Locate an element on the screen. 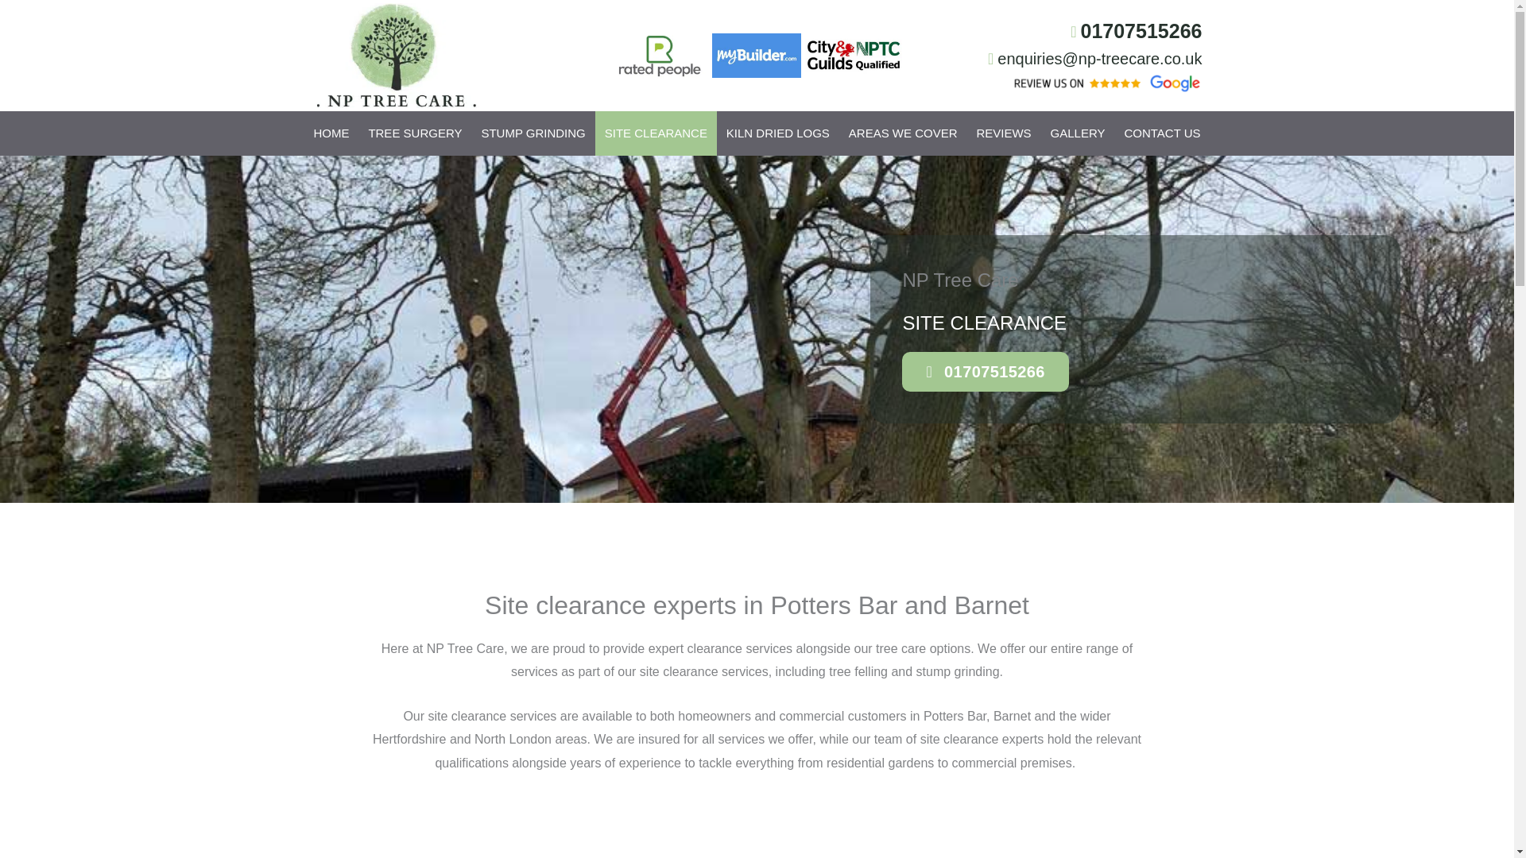 The height and width of the screenshot is (858, 1526). REVIEWS is located at coordinates (1003, 133).